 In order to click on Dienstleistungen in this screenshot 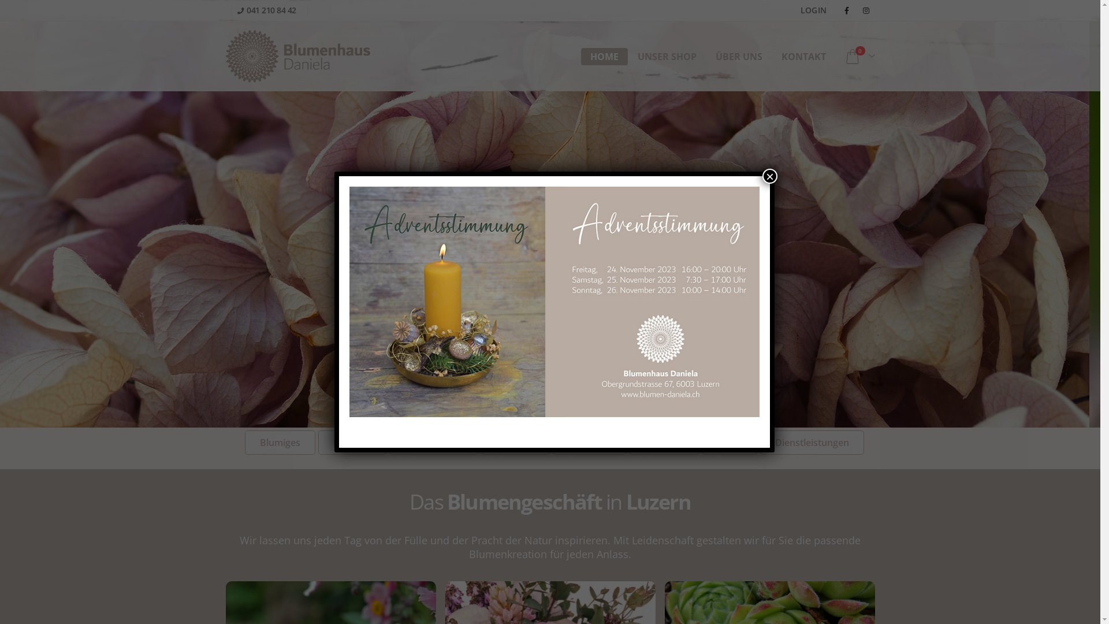, I will do `click(812, 443)`.